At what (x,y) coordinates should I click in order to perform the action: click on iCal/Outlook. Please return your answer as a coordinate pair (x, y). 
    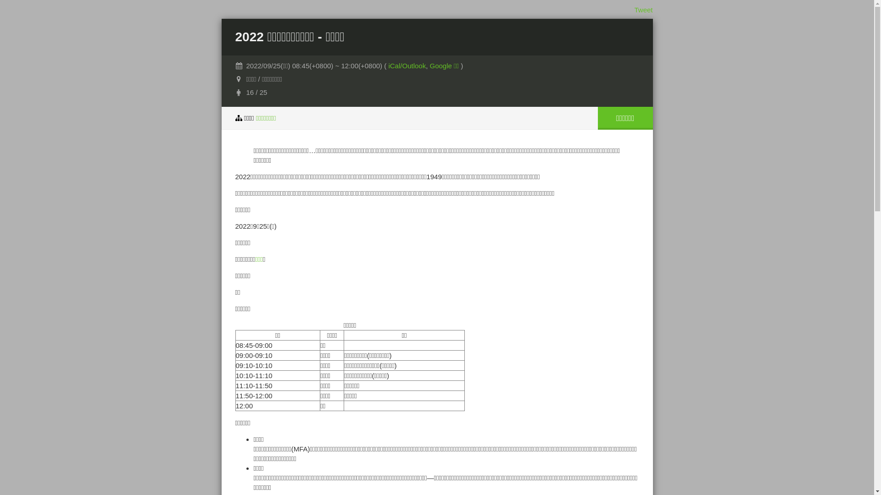
    Looking at the image, I should click on (407, 66).